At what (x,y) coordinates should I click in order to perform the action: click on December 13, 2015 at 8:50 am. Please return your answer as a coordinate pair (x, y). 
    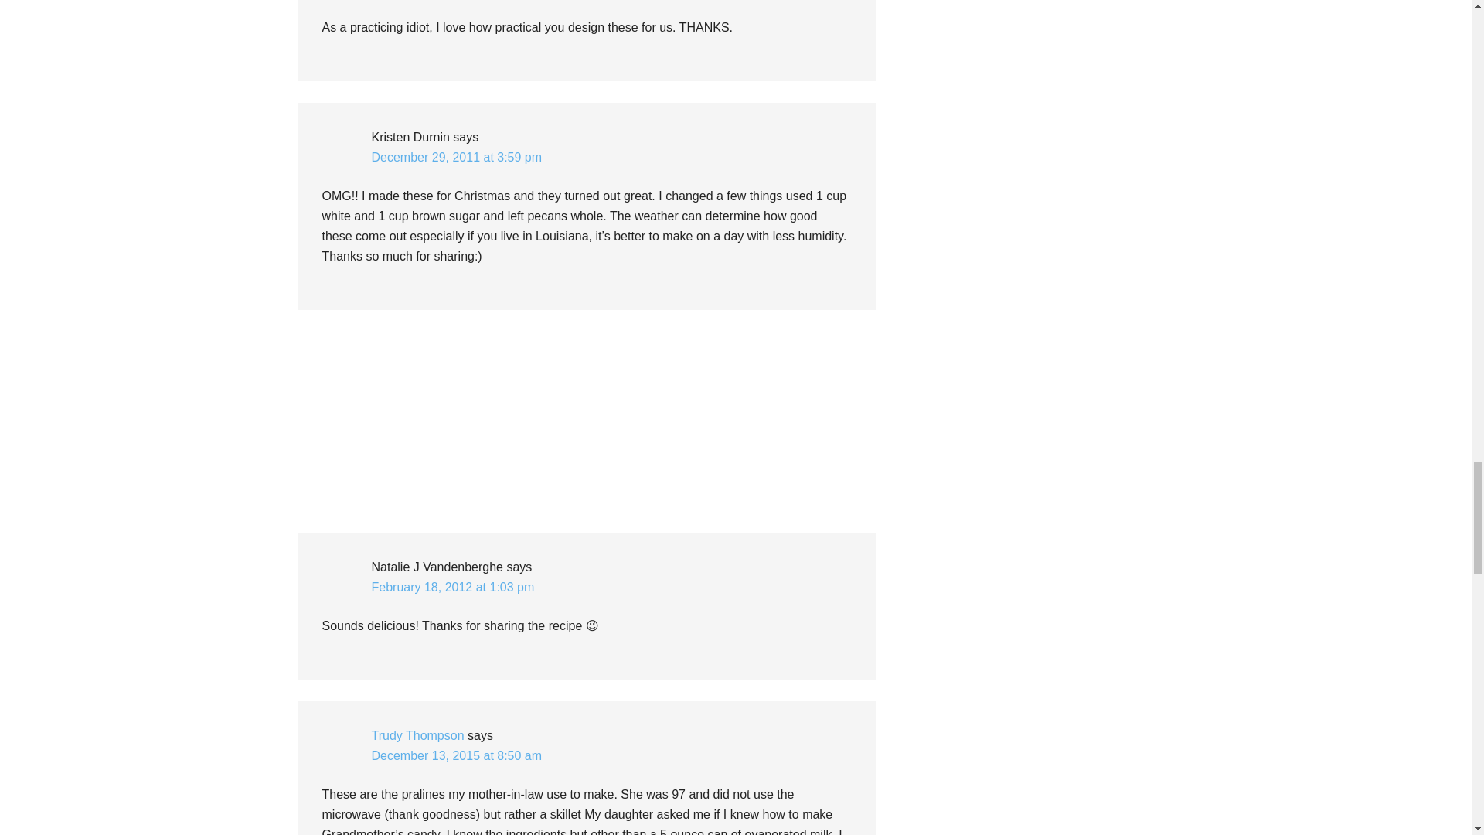
    Looking at the image, I should click on (456, 755).